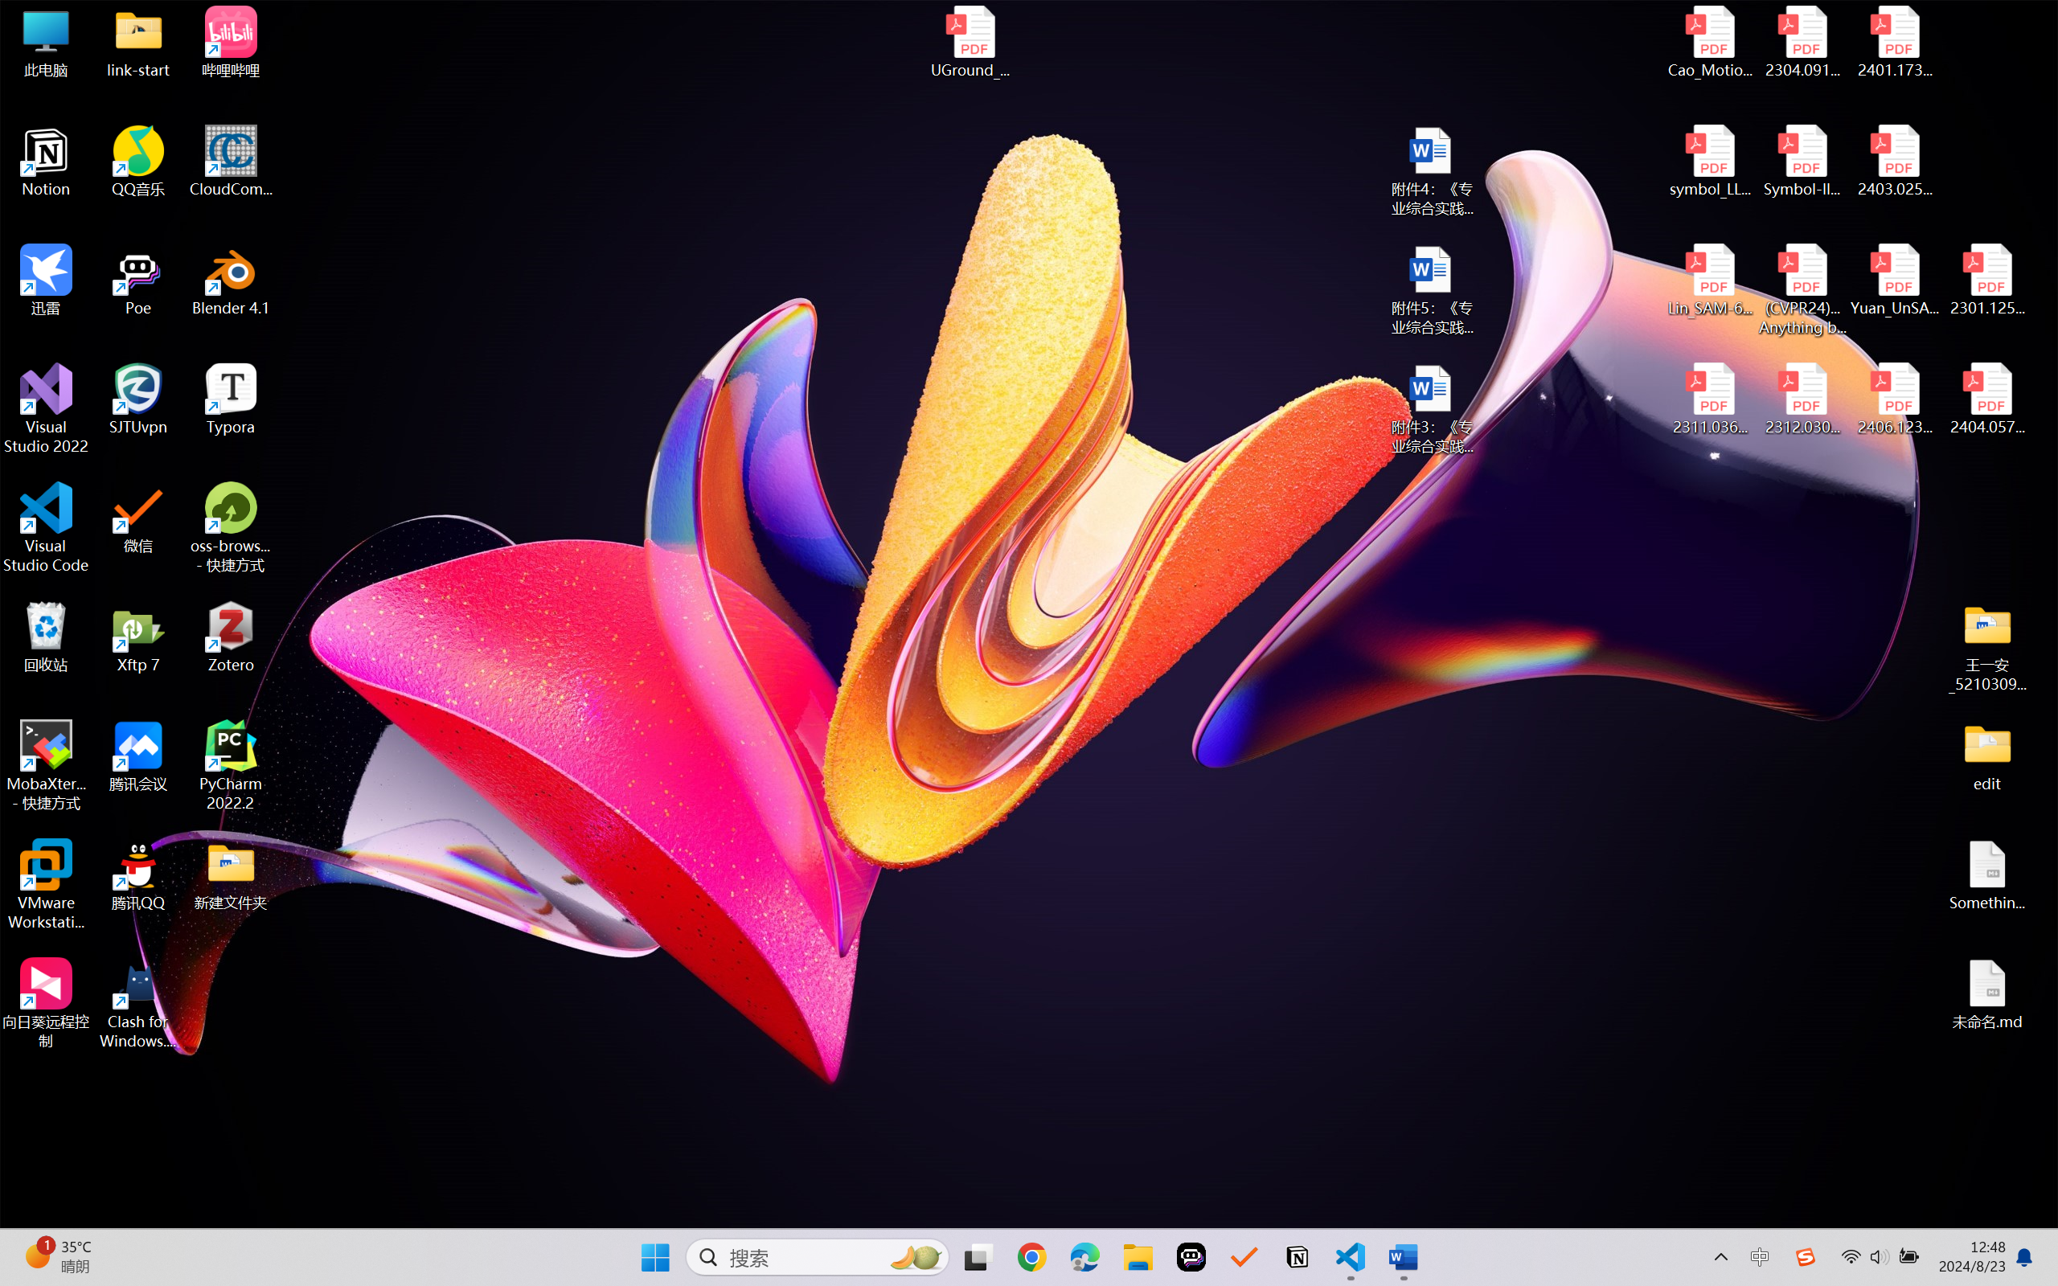  I want to click on Typora, so click(232, 399).